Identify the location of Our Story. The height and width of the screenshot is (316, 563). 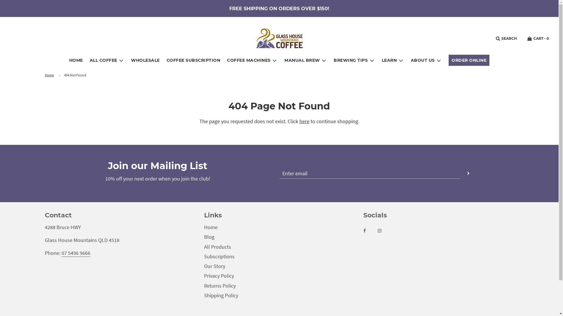
(215, 266).